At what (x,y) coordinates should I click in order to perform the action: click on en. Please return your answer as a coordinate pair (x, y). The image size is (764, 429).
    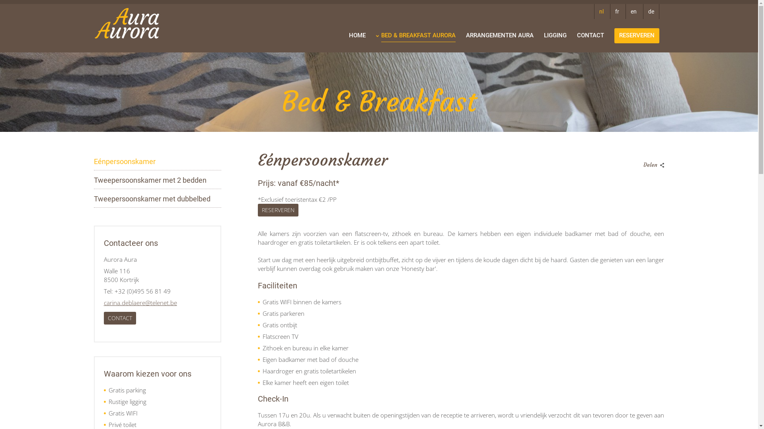
    Looking at the image, I should click on (633, 12).